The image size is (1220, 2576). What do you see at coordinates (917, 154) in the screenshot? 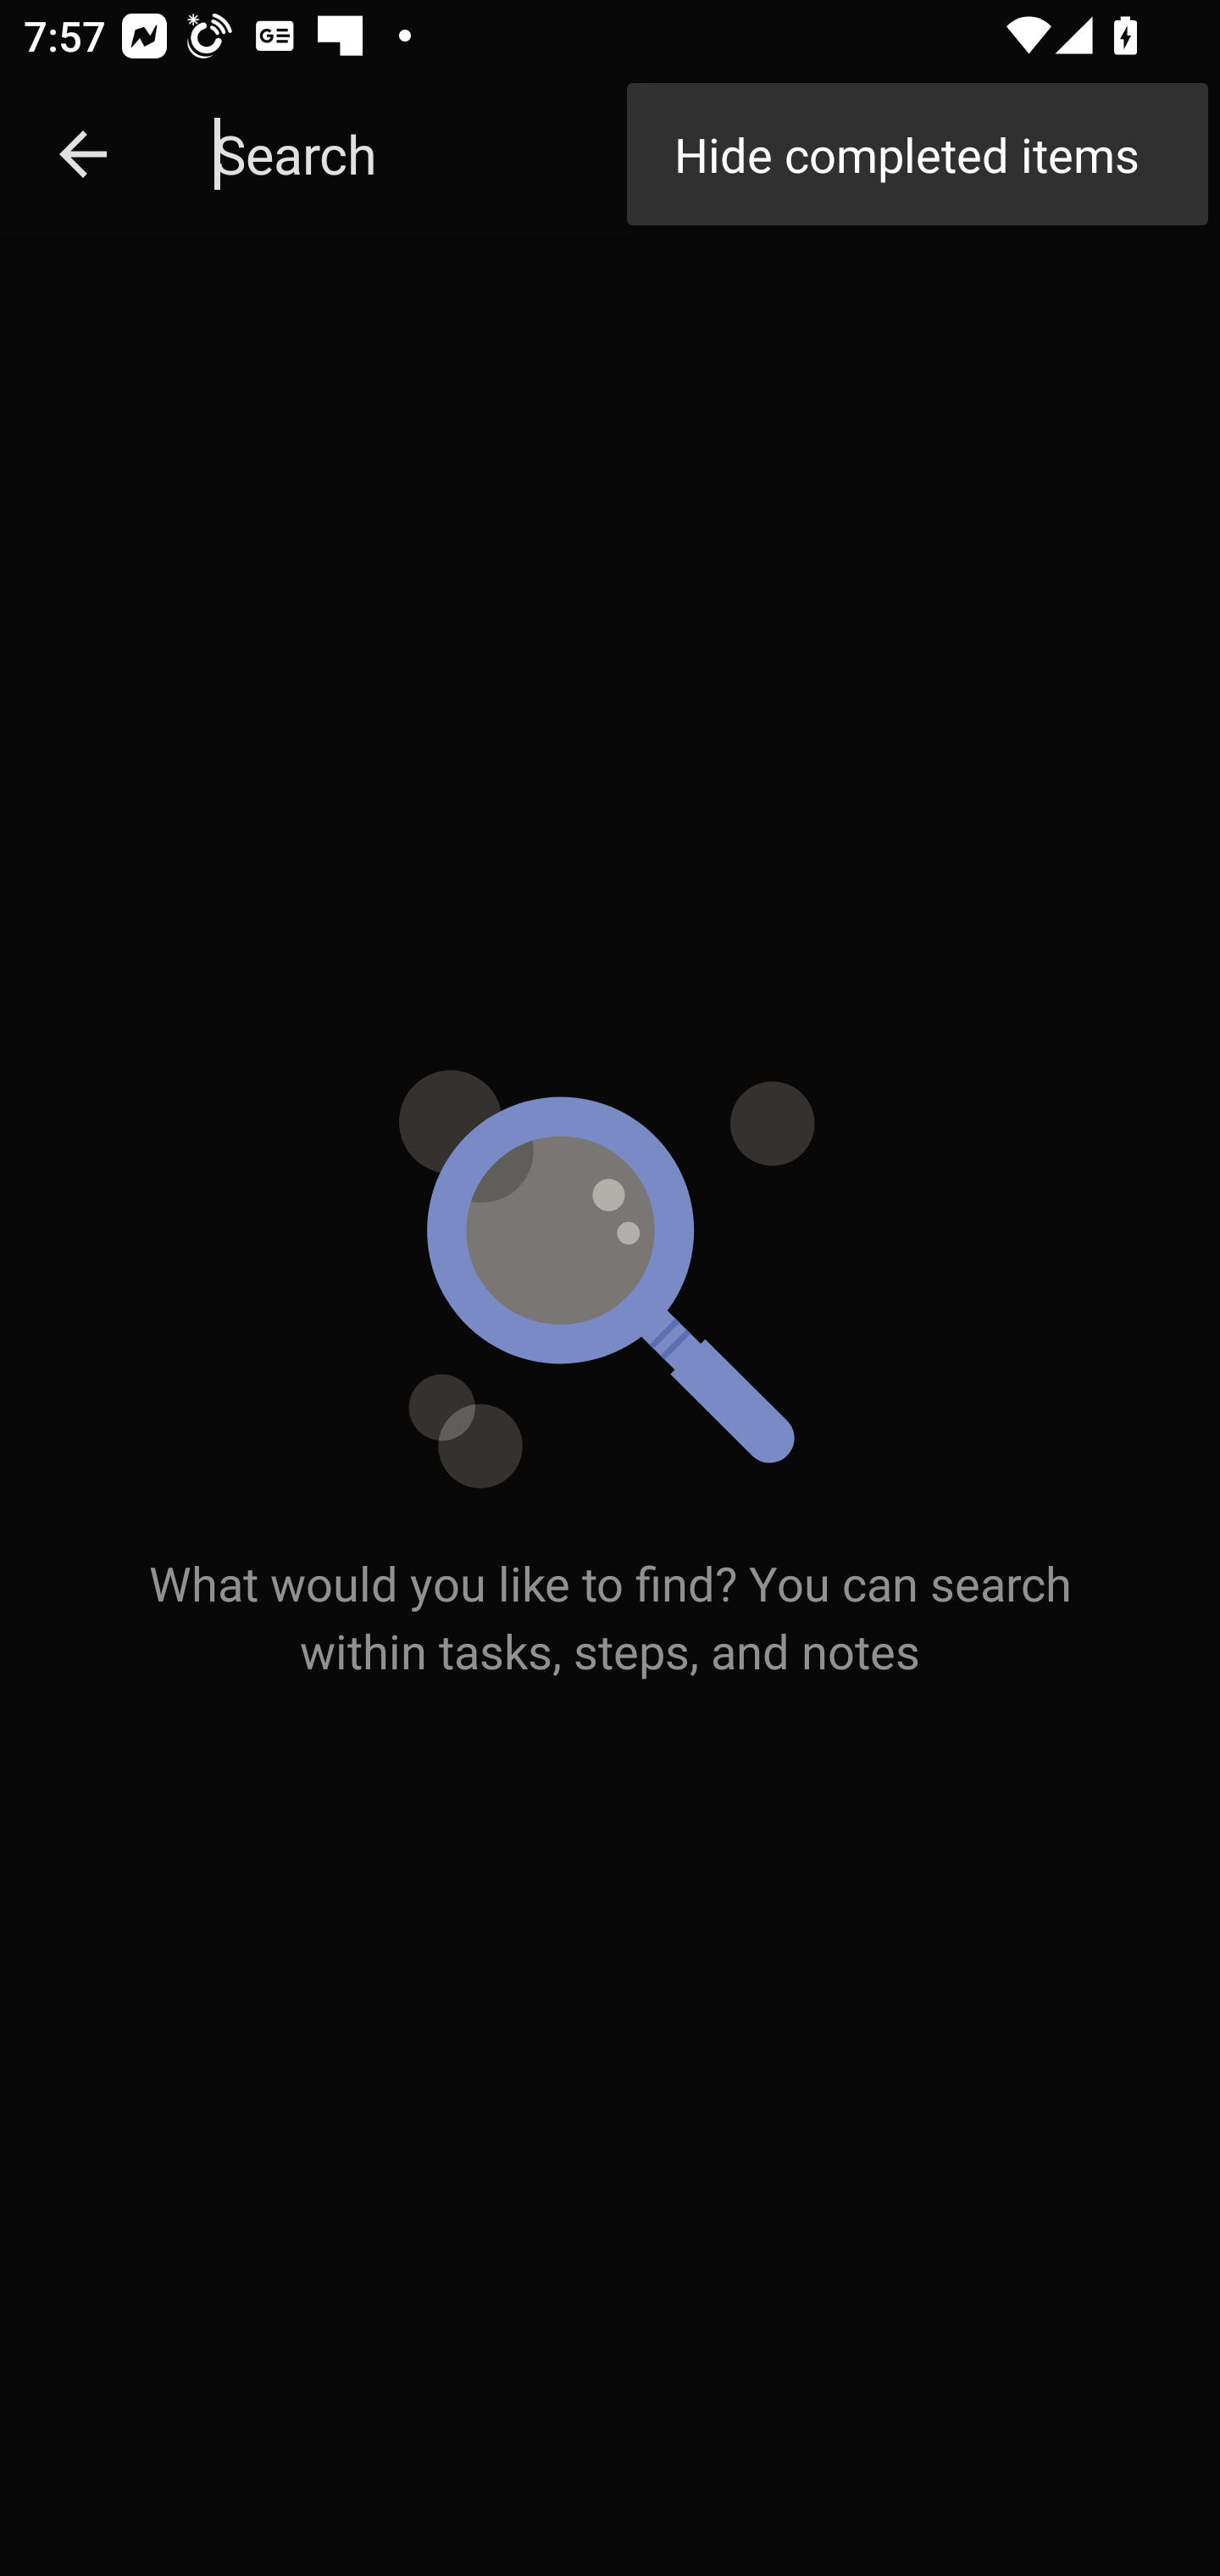
I see `Hide completed items` at bounding box center [917, 154].